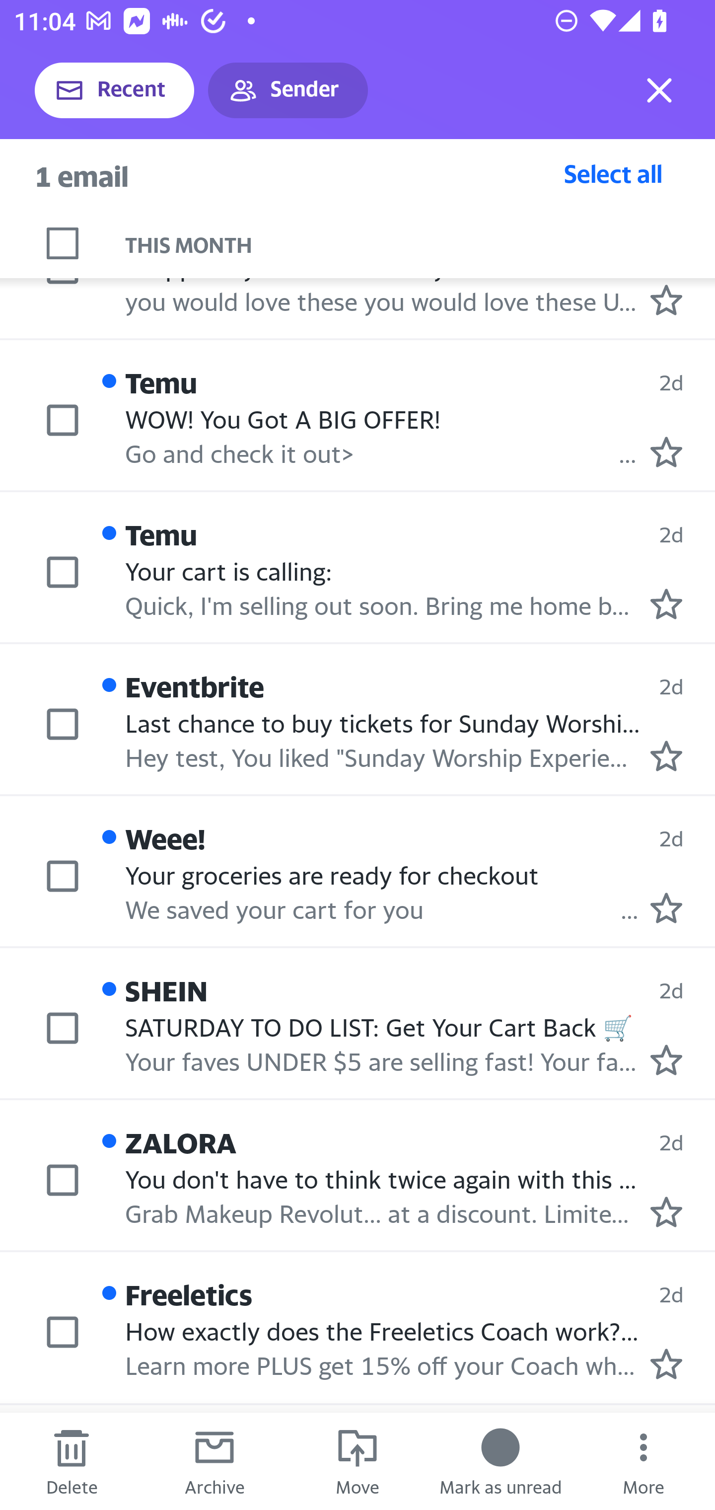 The image size is (715, 1510). Describe the element at coordinates (666, 300) in the screenshot. I see `Mark as starred.` at that location.